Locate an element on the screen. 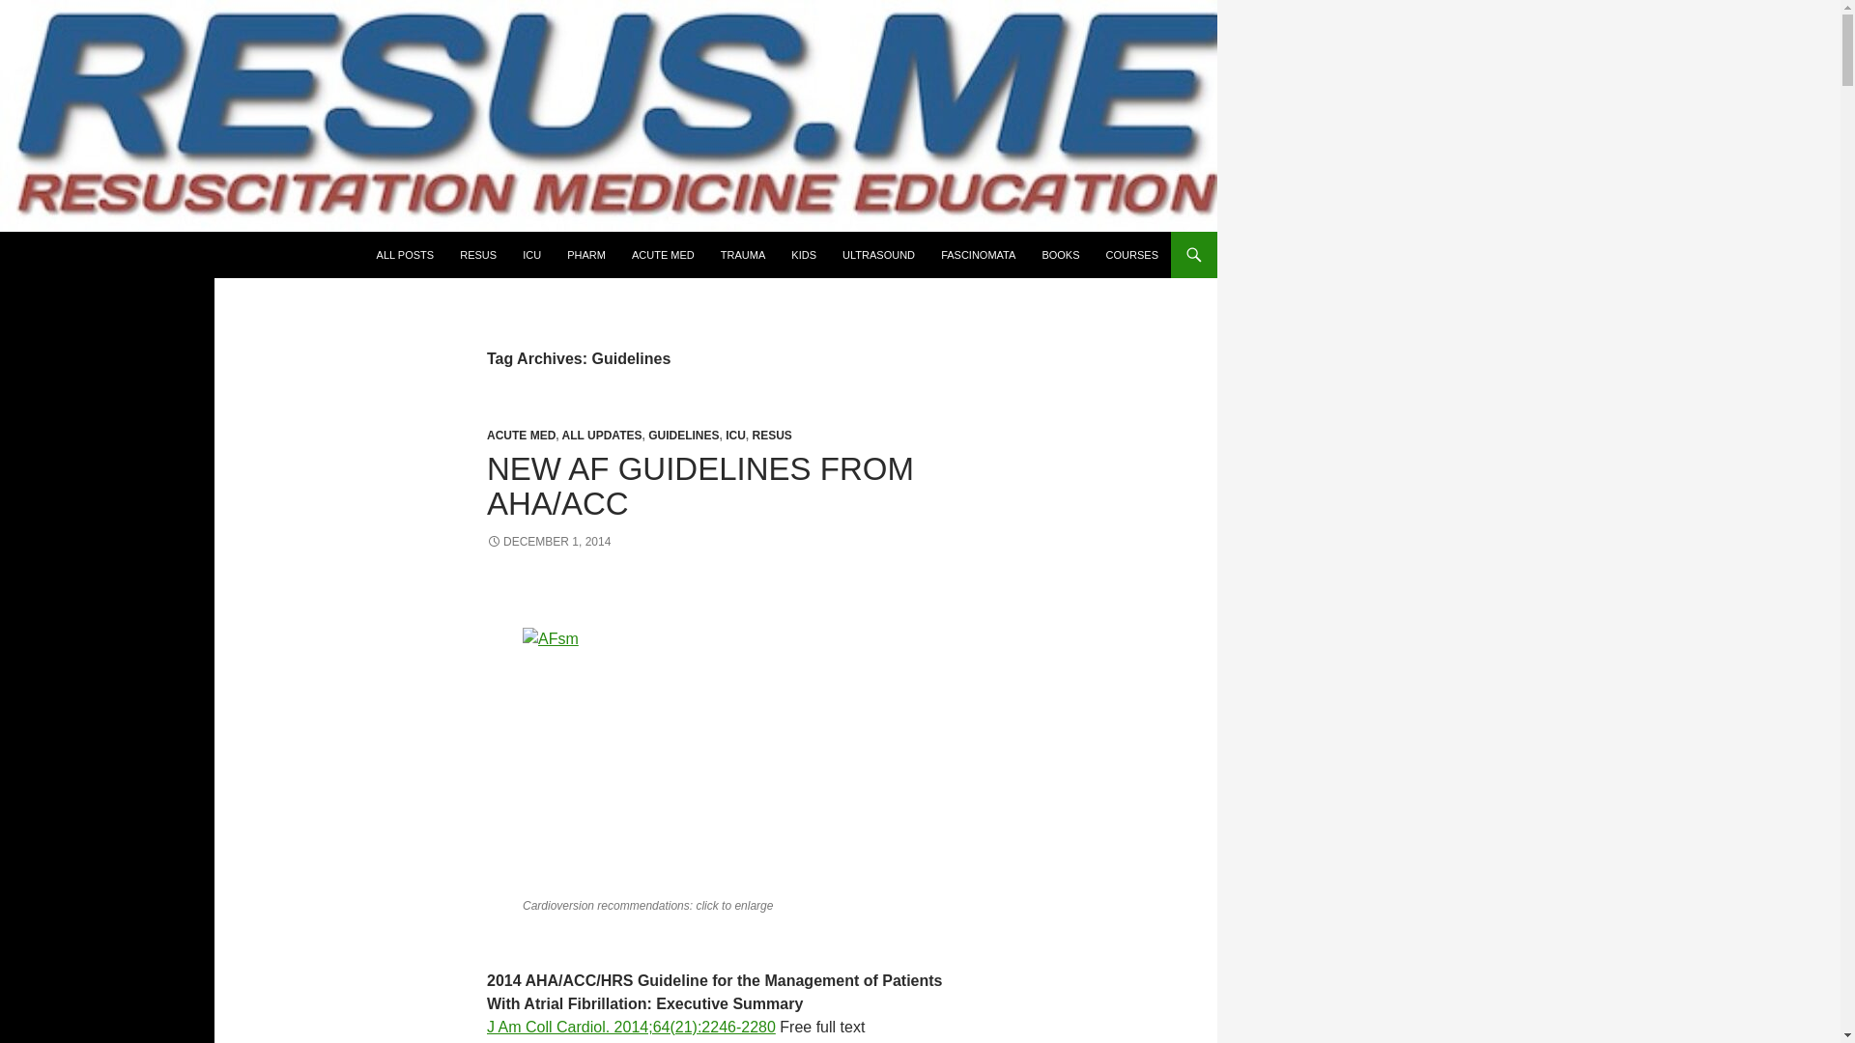  COURSES is located at coordinates (1132, 255).